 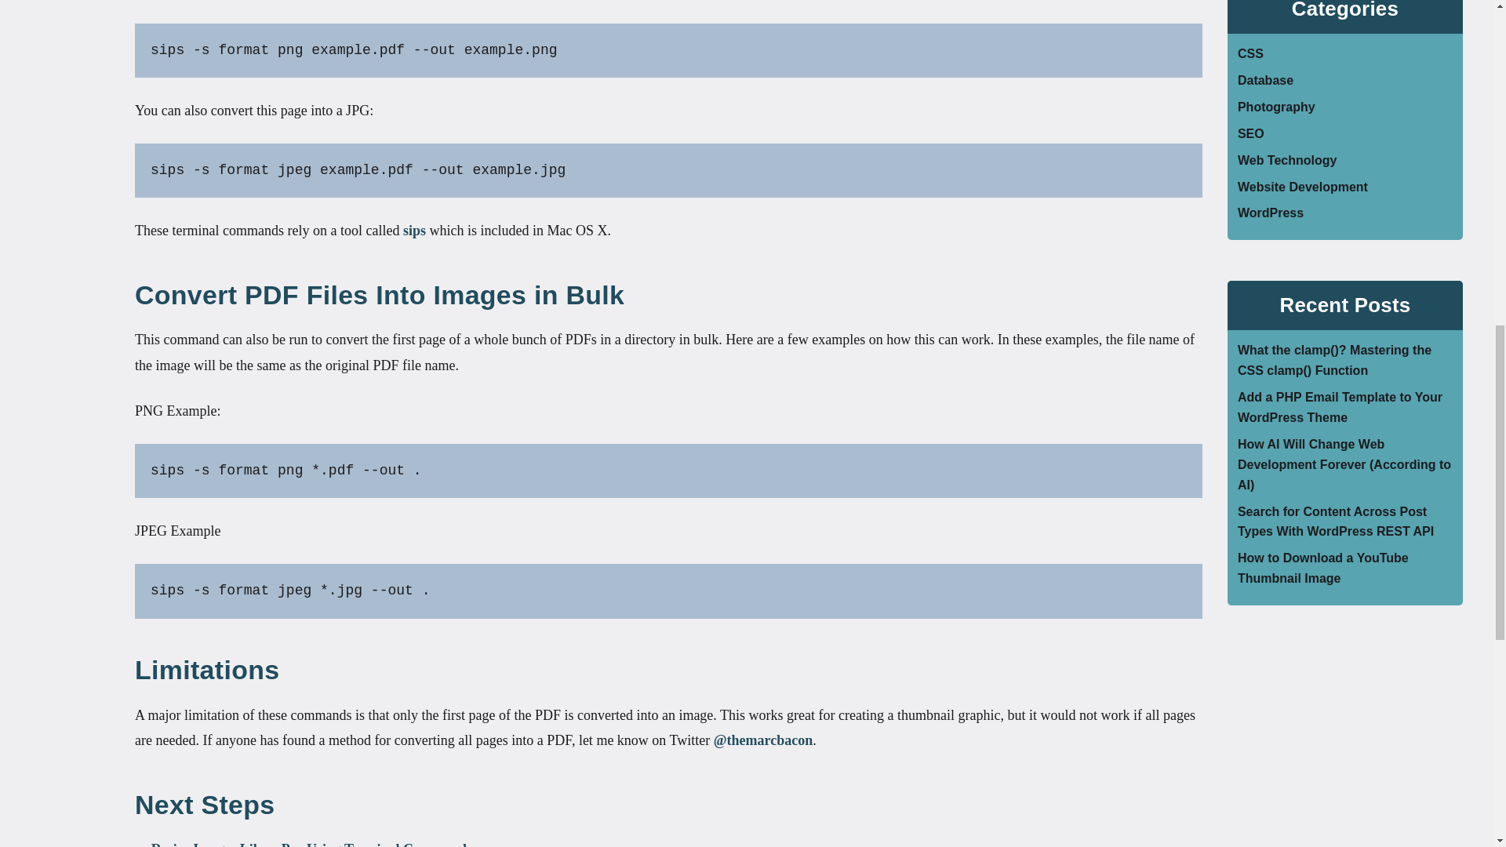 What do you see at coordinates (1251, 133) in the screenshot?
I see `SEO` at bounding box center [1251, 133].